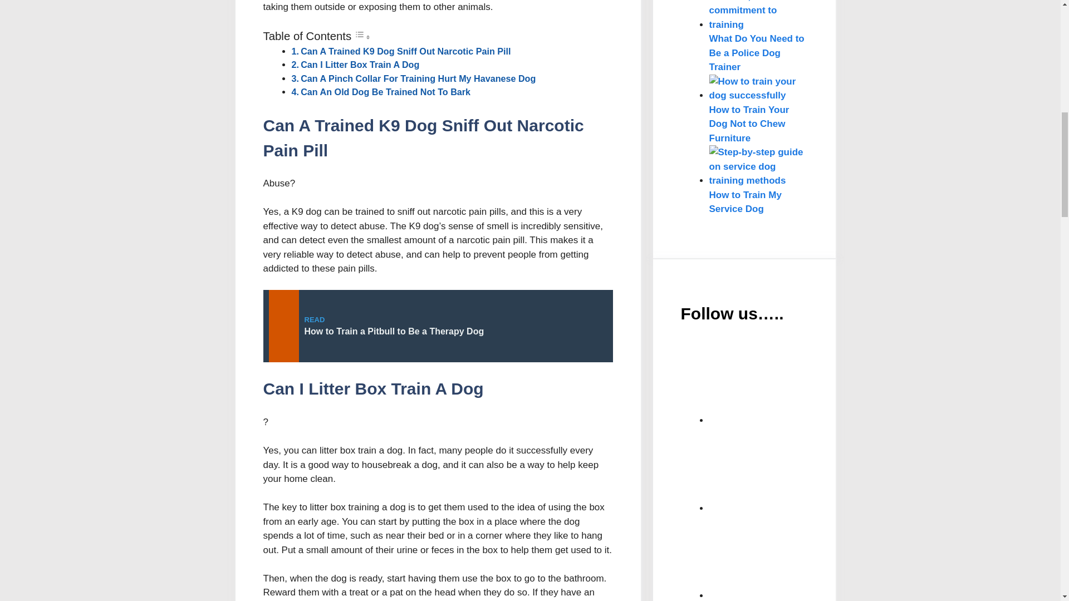  Describe the element at coordinates (405, 51) in the screenshot. I see `Can A Trained K9 Dog Sniff Out Narcotic Pain Pill` at that location.